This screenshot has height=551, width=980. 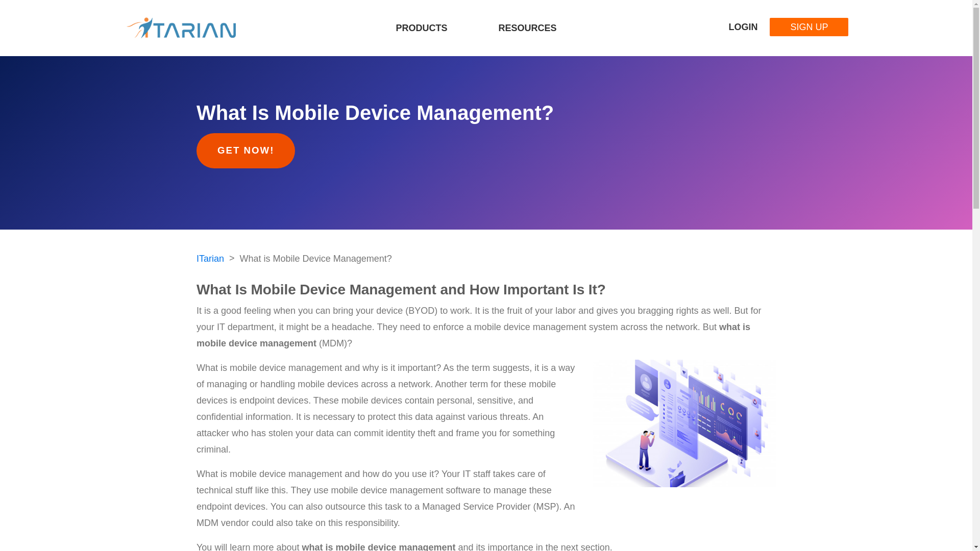 I want to click on PRODUCTS, so click(x=422, y=28).